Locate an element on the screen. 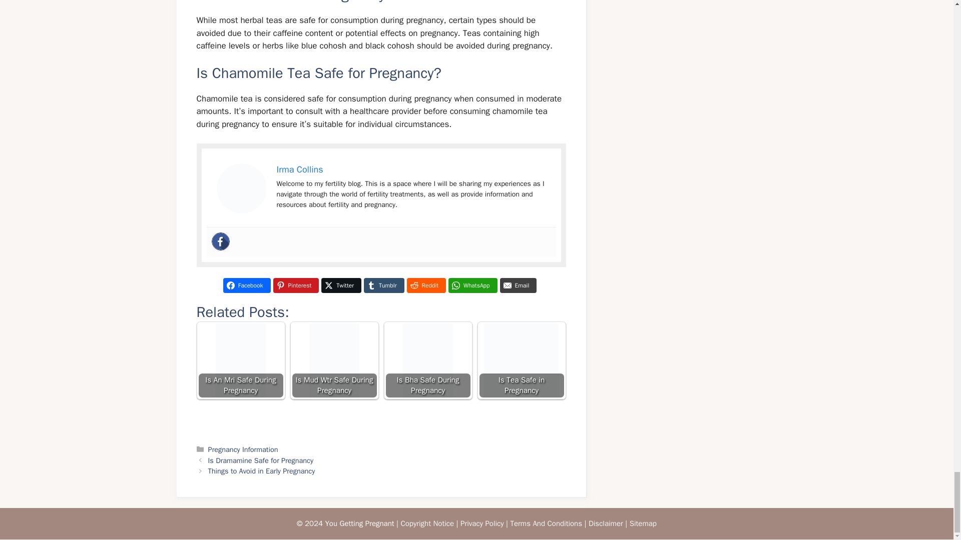 The image size is (961, 540). Irma Collins is located at coordinates (299, 169).